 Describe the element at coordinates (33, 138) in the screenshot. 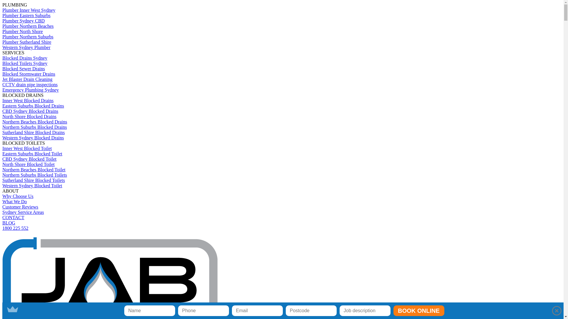

I see `Western Sydney Blocked Drains` at that location.